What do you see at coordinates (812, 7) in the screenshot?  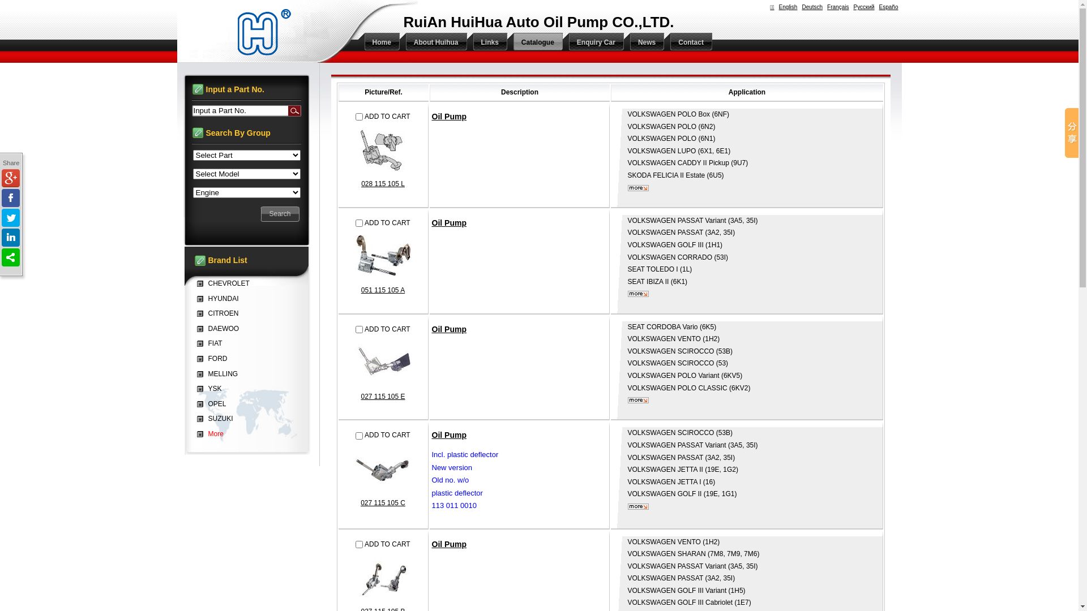 I see `Deutsch` at bounding box center [812, 7].